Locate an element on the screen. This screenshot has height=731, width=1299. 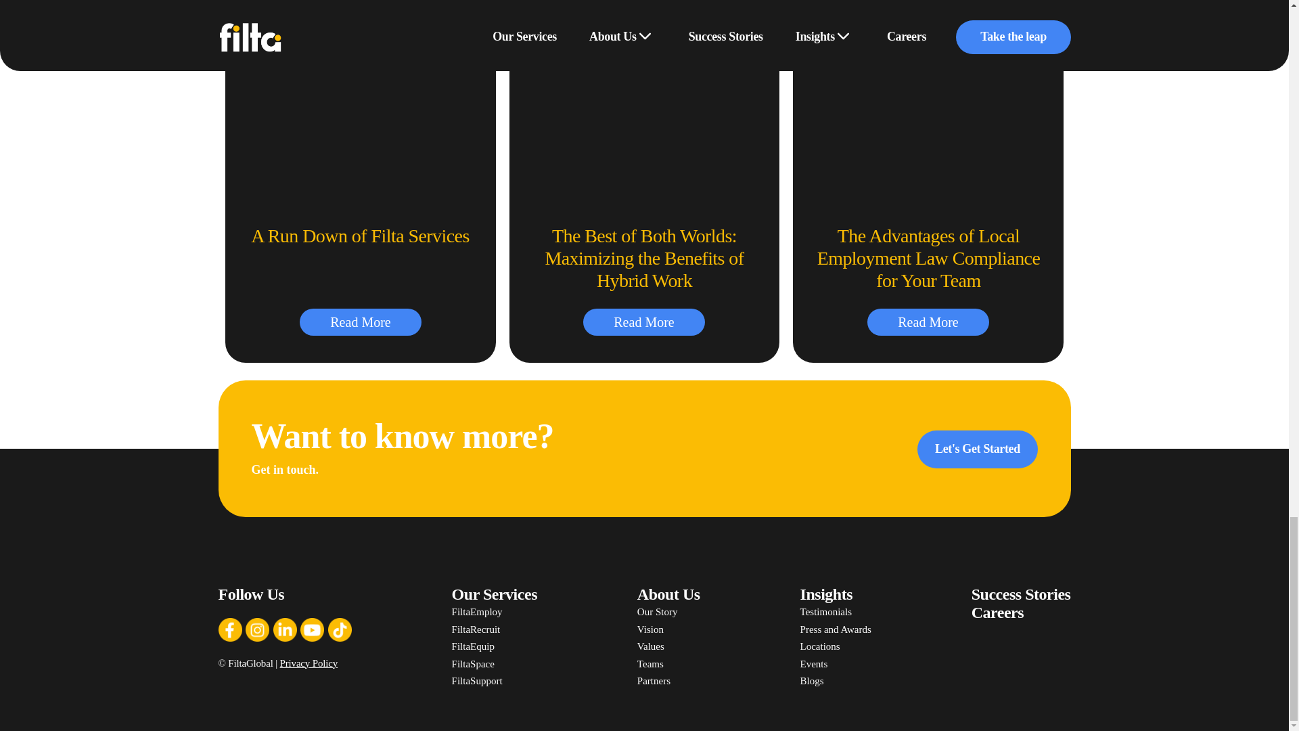
FiltaSupport is located at coordinates (495, 681).